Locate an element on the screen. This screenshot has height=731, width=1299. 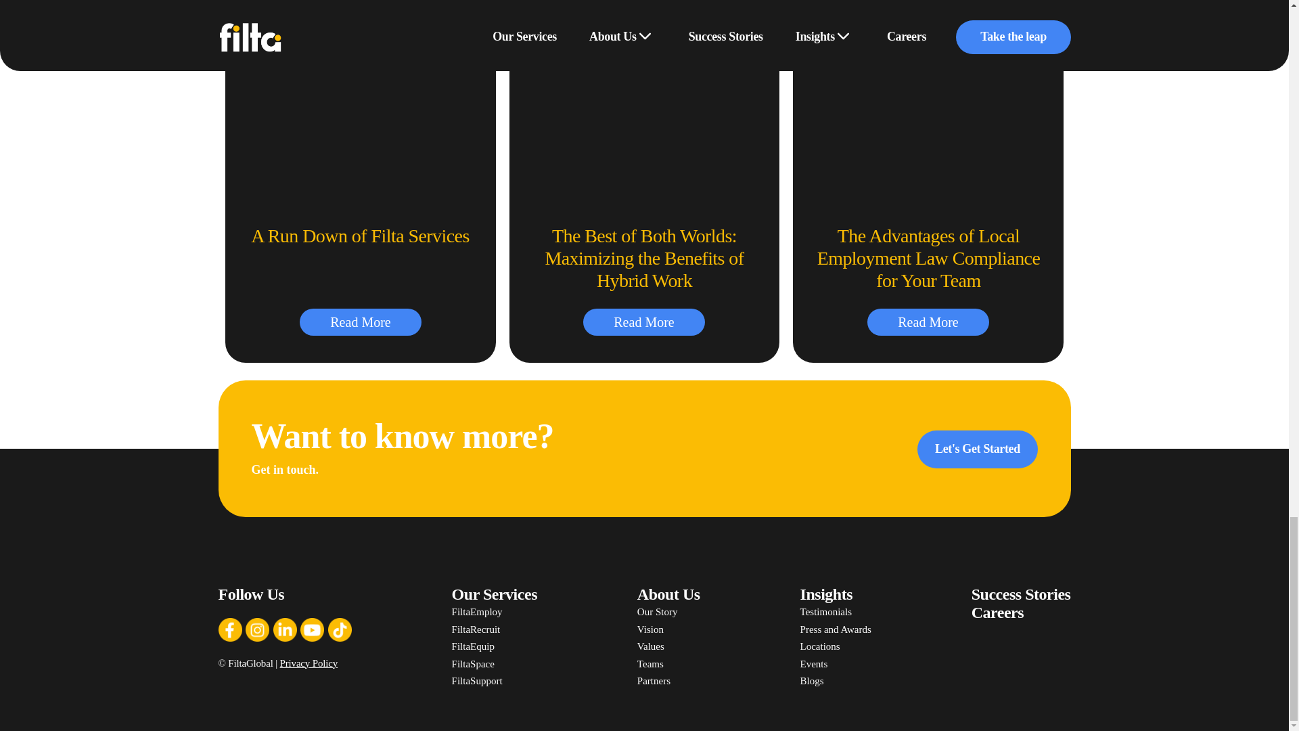
FiltaSupport is located at coordinates (495, 681).